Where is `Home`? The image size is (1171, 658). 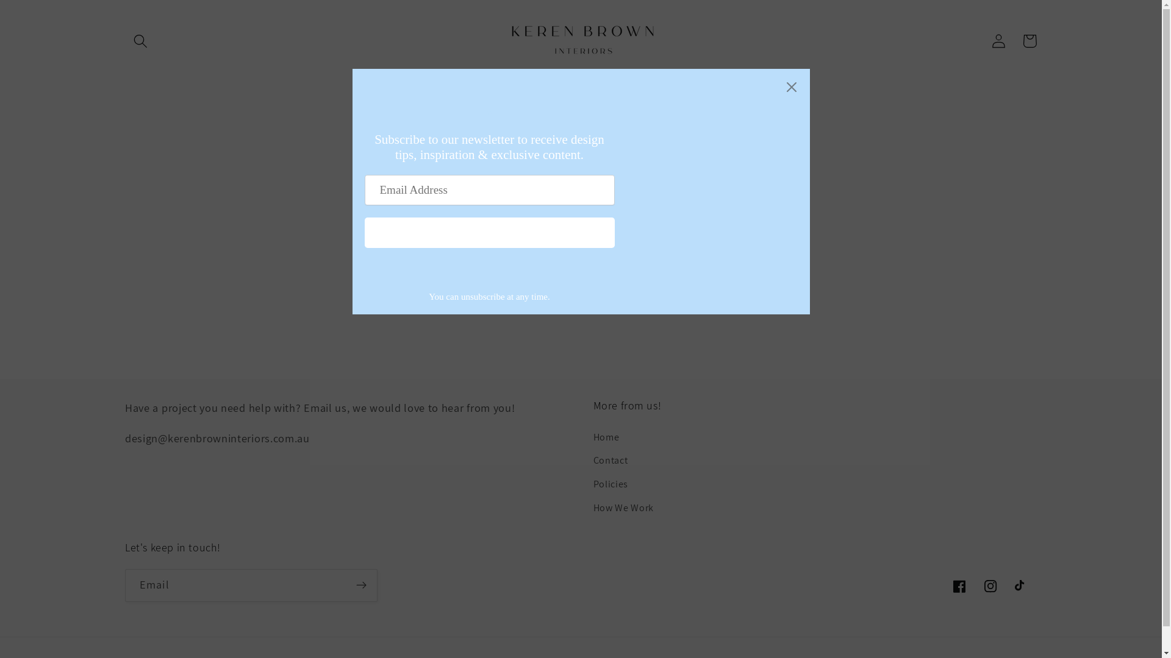
Home is located at coordinates (606, 439).